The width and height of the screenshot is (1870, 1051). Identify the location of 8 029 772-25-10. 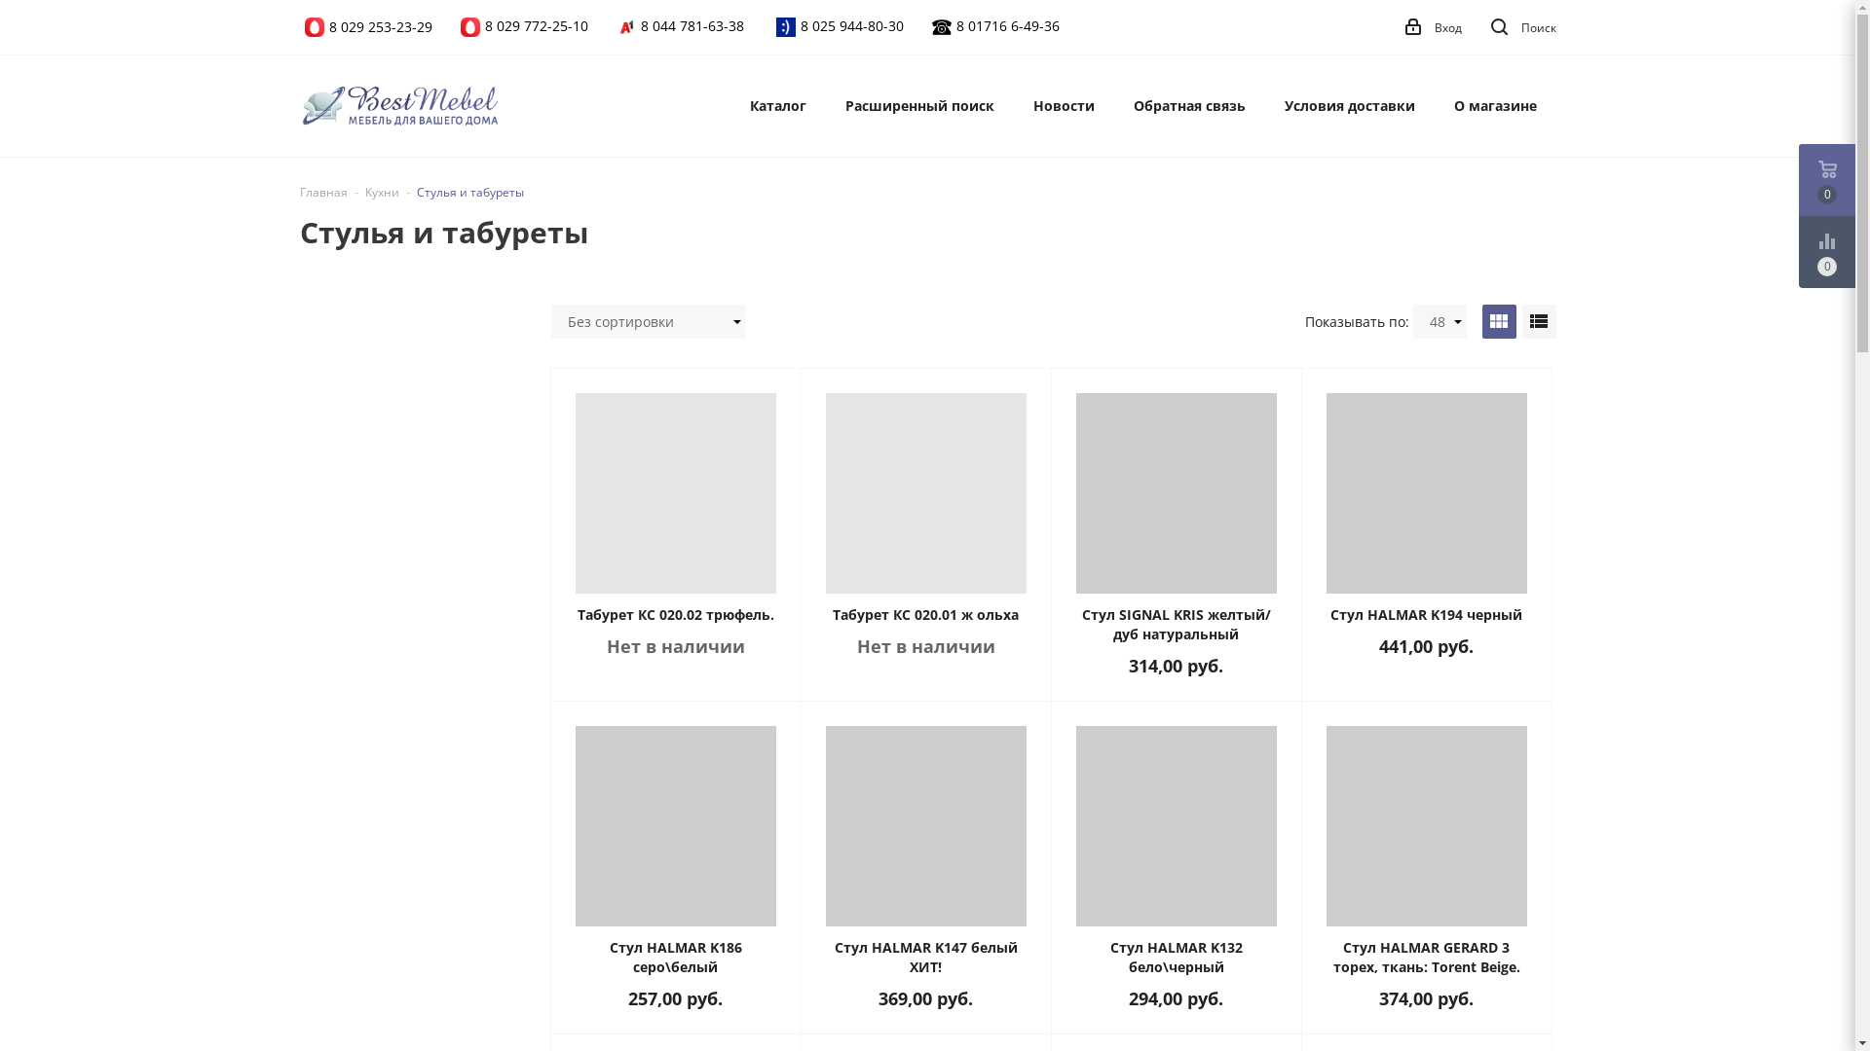
(537, 25).